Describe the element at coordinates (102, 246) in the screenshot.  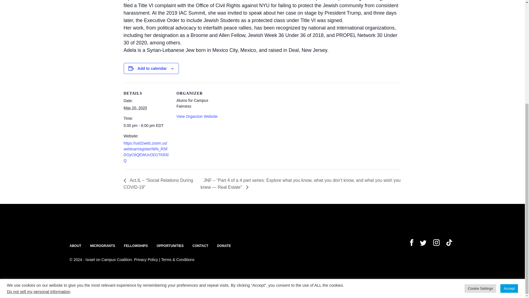
I see `MICROGRANTS` at that location.